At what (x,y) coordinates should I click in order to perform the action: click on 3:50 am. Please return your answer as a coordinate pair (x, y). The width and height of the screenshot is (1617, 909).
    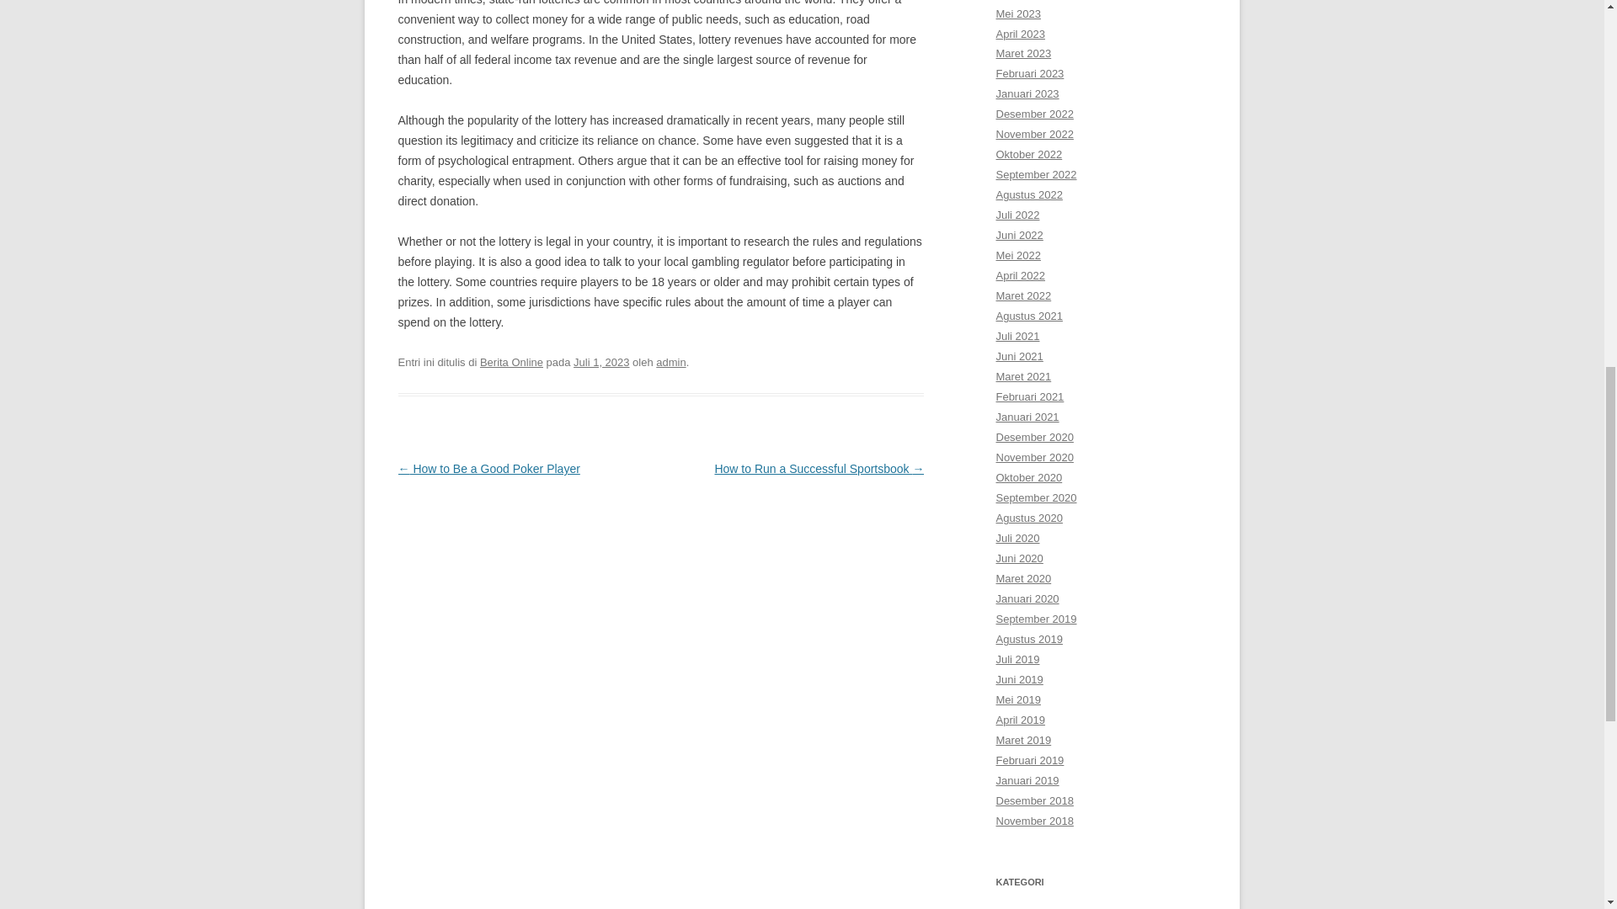
    Looking at the image, I should click on (601, 362).